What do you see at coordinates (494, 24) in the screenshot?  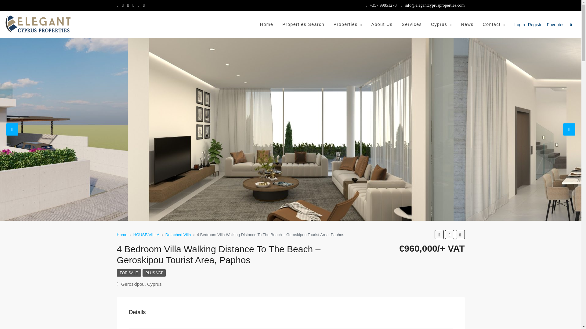 I see `Contact` at bounding box center [494, 24].